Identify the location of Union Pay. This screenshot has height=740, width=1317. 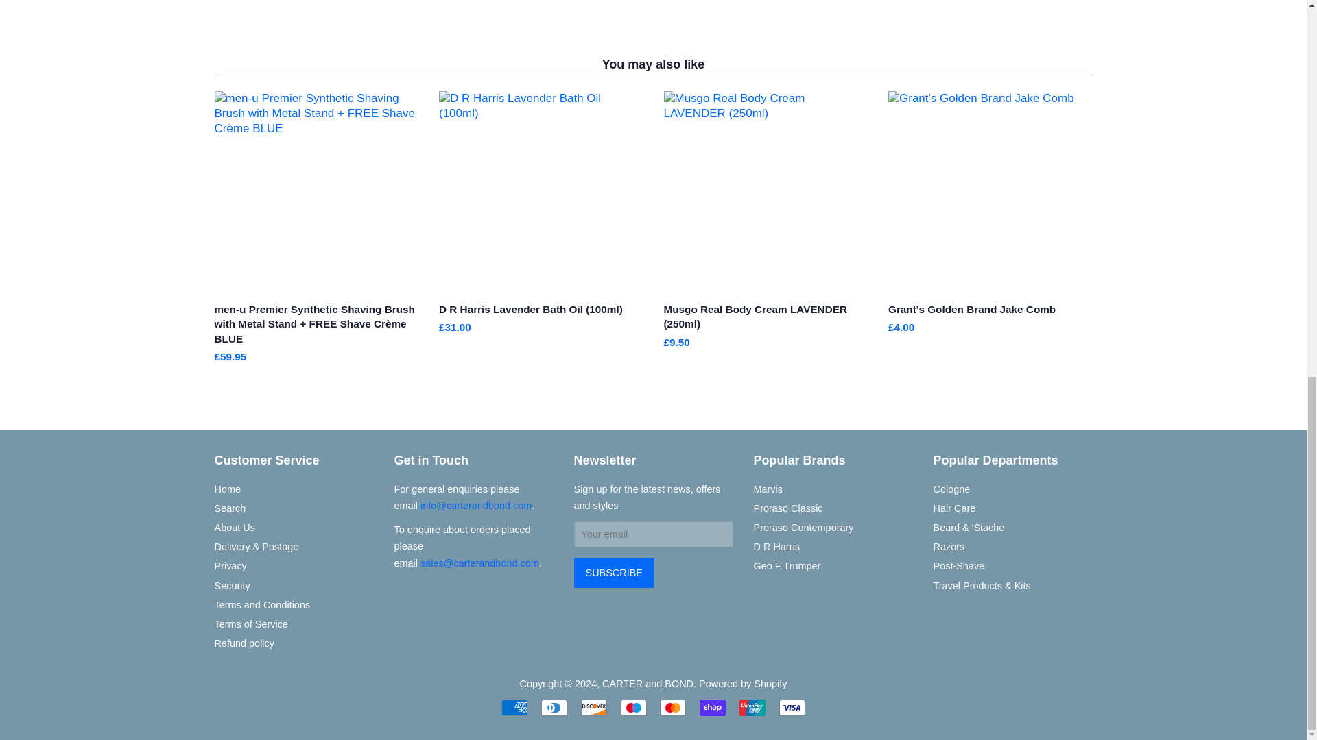
(752, 707).